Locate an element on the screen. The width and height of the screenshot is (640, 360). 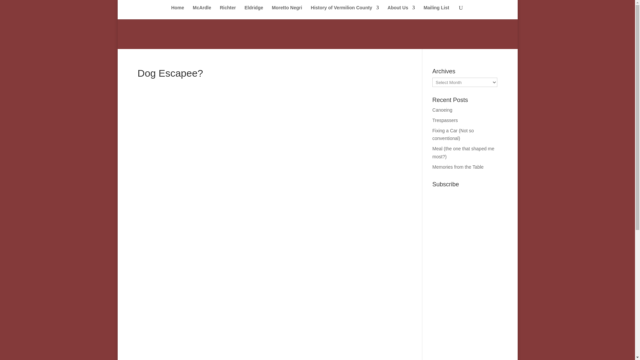
Eldridge is located at coordinates (254, 12).